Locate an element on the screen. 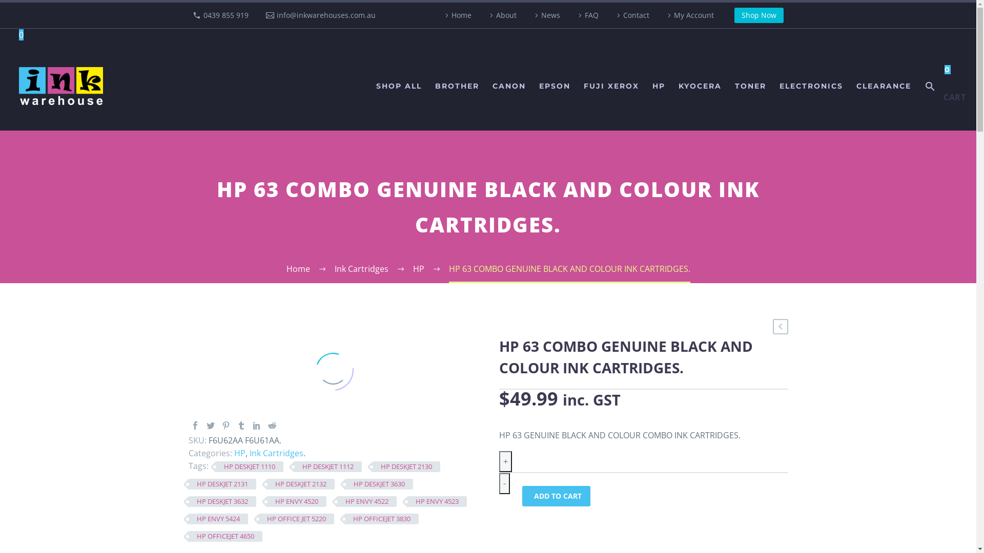  CANON is located at coordinates (509, 86).